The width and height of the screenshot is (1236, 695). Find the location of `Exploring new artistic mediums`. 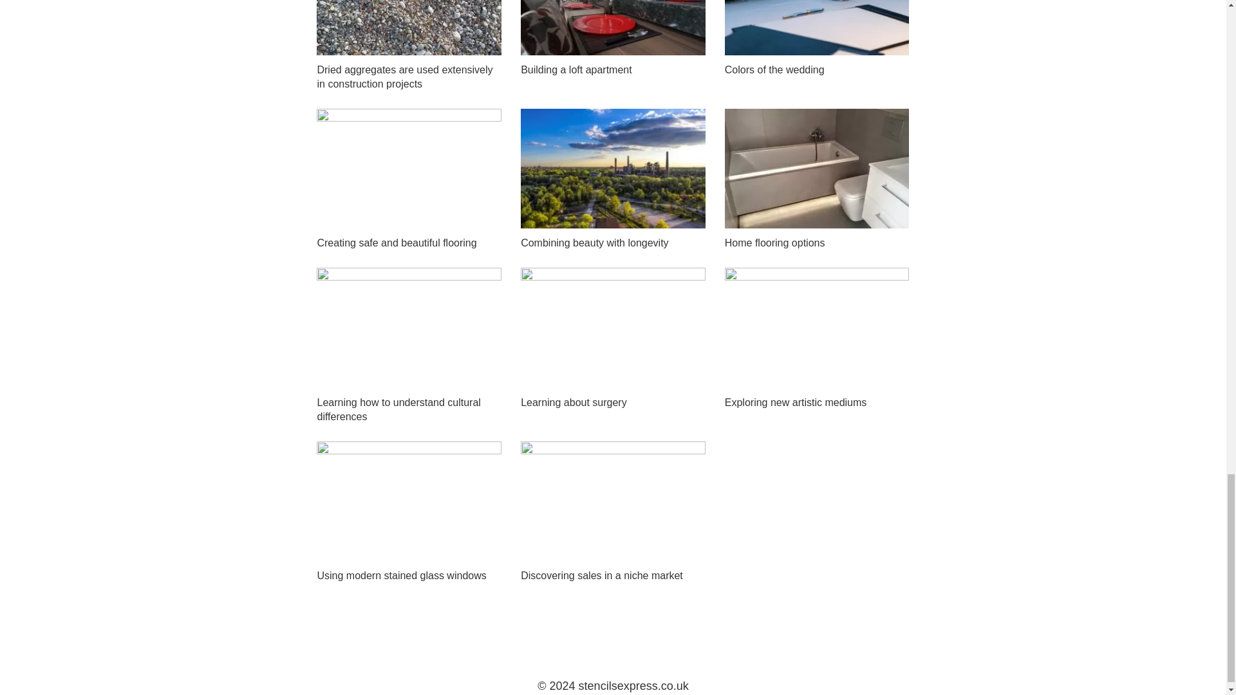

Exploring new artistic mediums is located at coordinates (796, 402).